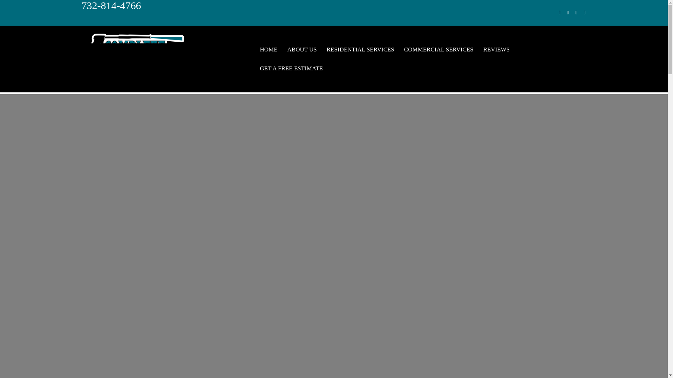 This screenshot has width=673, height=378. Describe the element at coordinates (360, 49) in the screenshot. I see `RESIDENTIAL SERVICES` at that location.